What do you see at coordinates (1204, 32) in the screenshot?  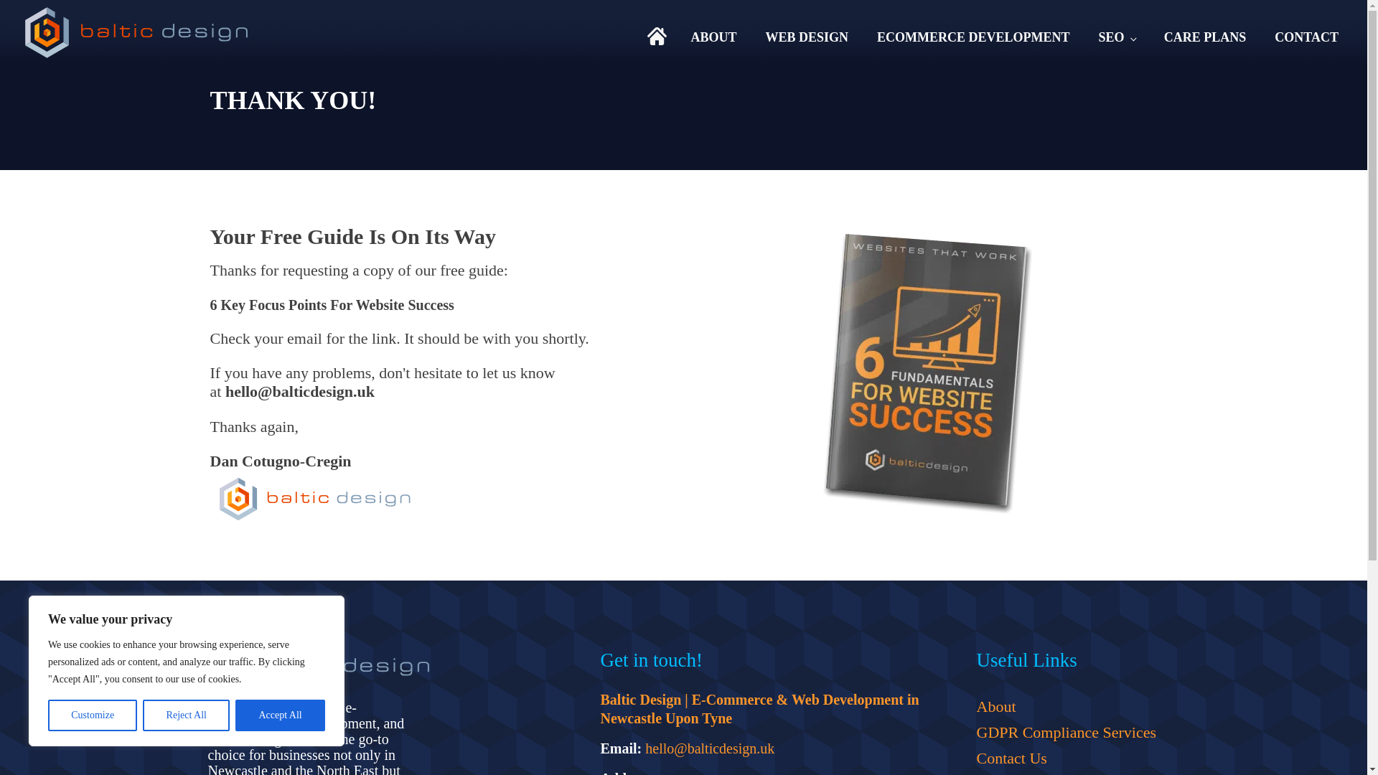 I see `CARE PLANS` at bounding box center [1204, 32].